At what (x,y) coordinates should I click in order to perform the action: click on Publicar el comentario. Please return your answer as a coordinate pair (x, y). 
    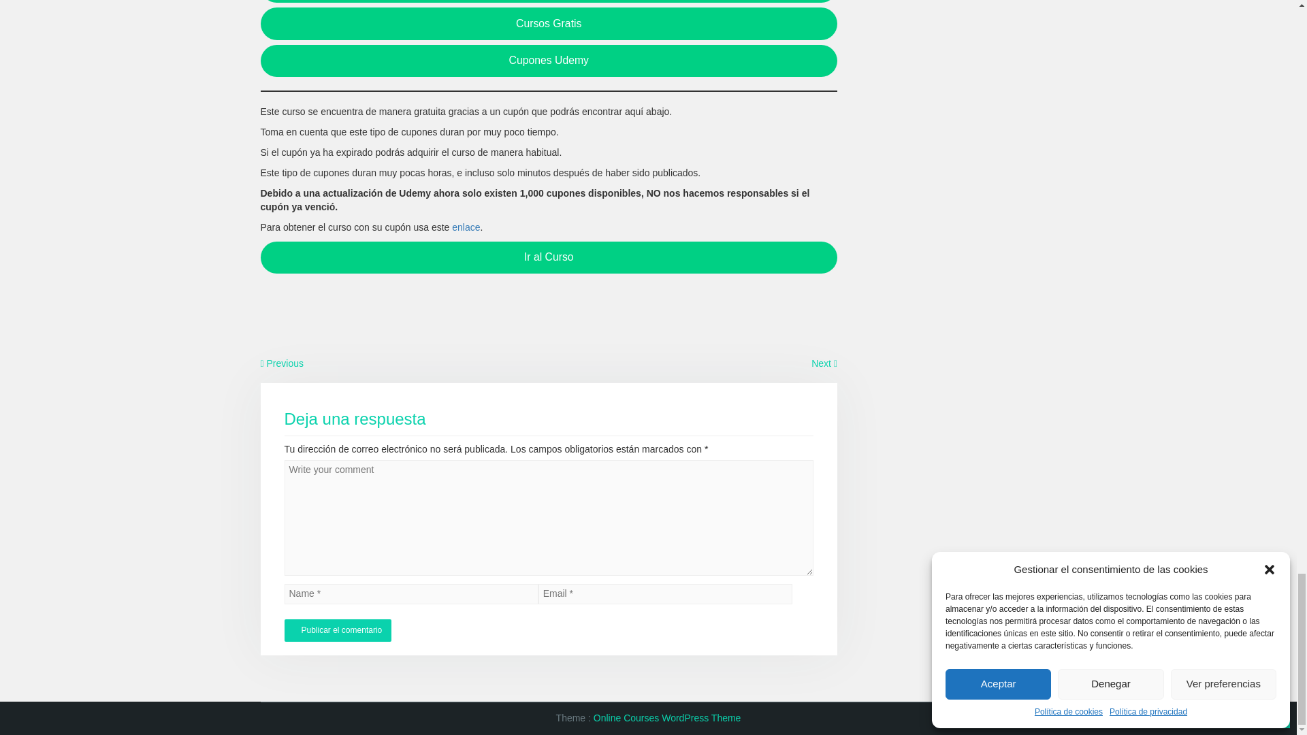
    Looking at the image, I should click on (338, 630).